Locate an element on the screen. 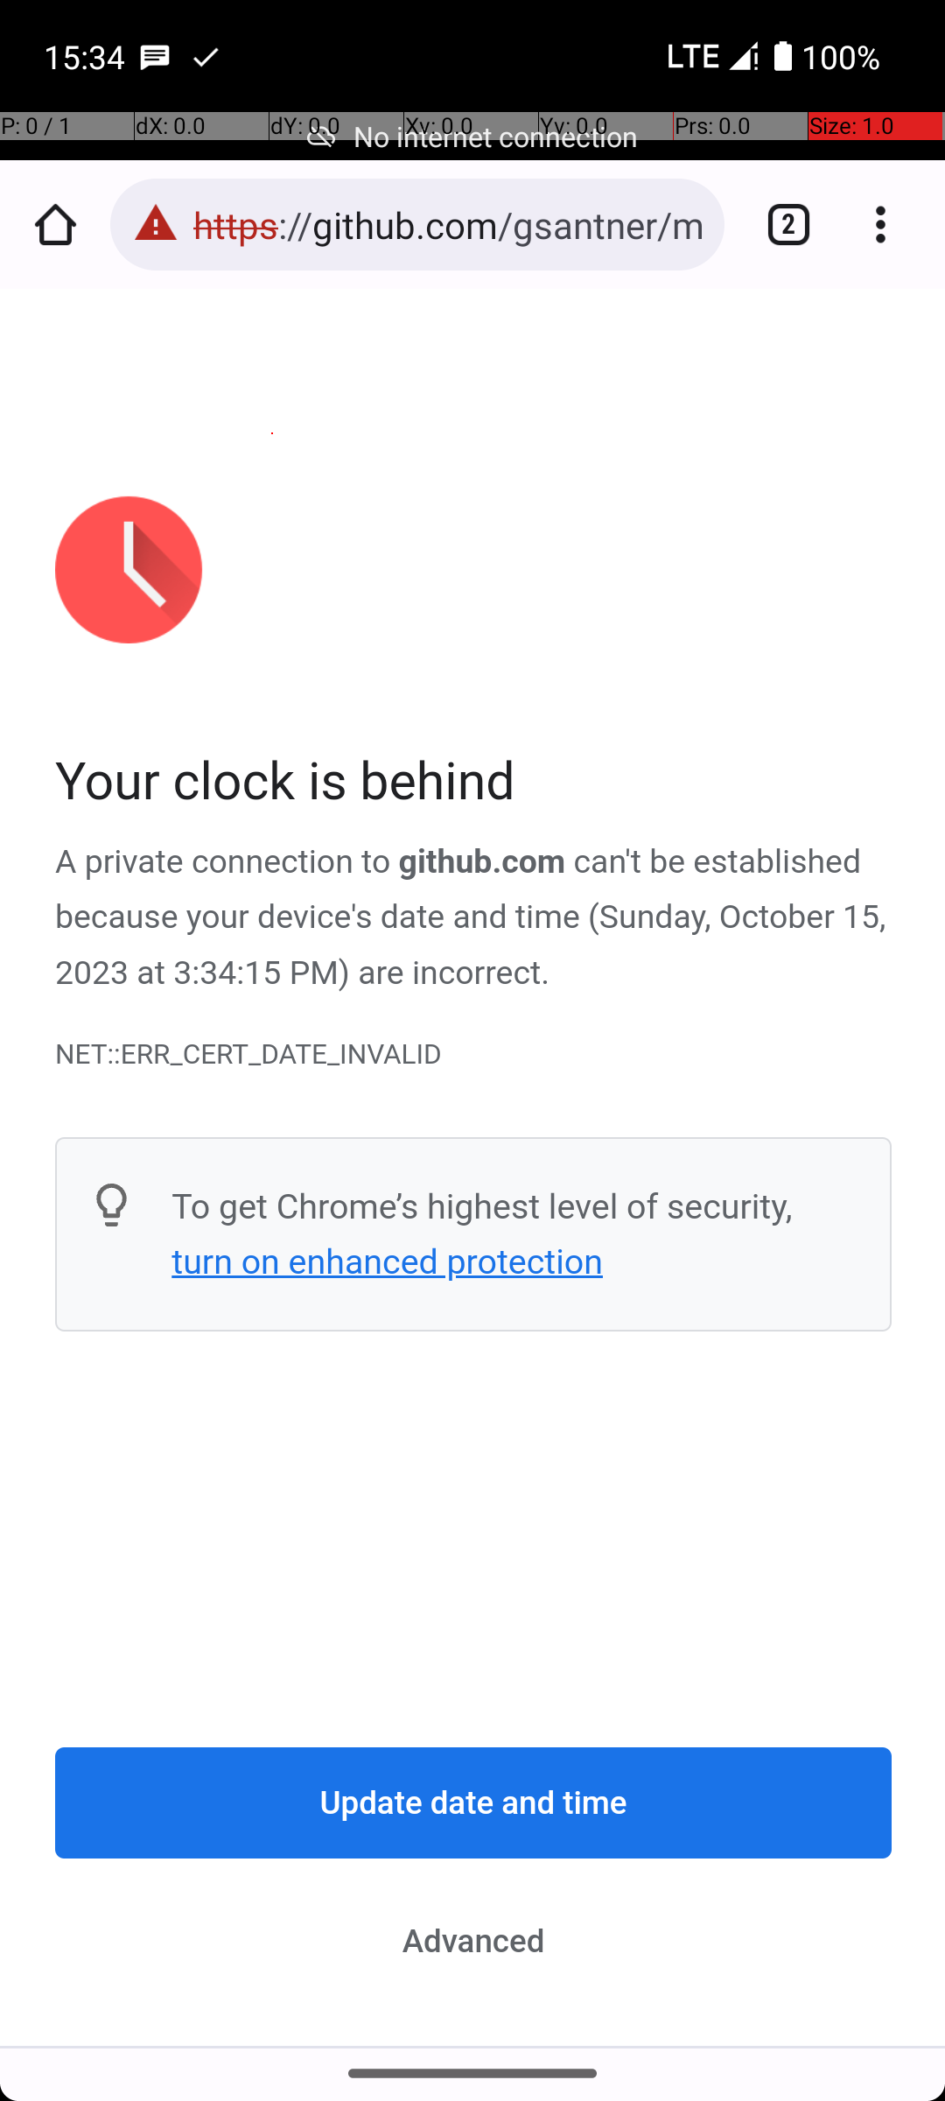 The width and height of the screenshot is (945, 2101).  can't be established because your device's date and time (Sunday, October 15, 2023 at 3:34:15 PM) are incorrect. is located at coordinates (471, 917).